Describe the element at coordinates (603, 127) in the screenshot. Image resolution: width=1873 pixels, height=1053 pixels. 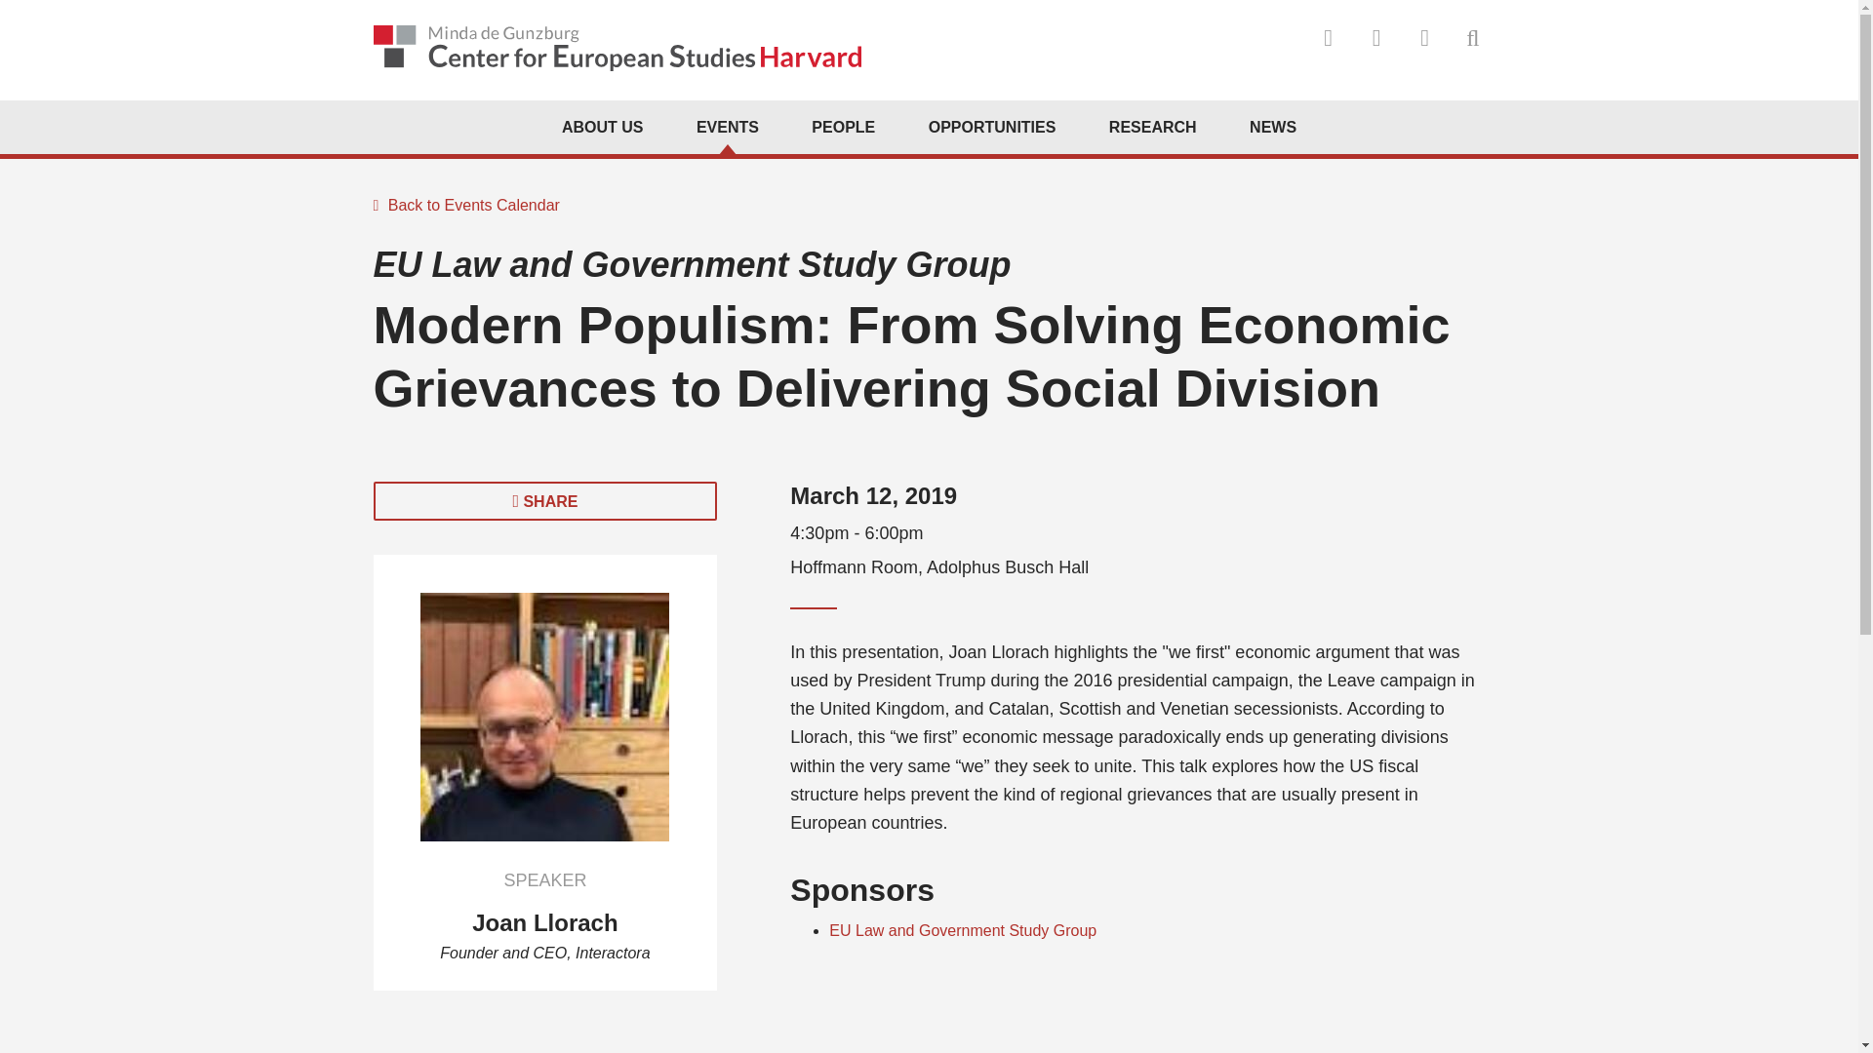
I see `ABOUT US` at that location.